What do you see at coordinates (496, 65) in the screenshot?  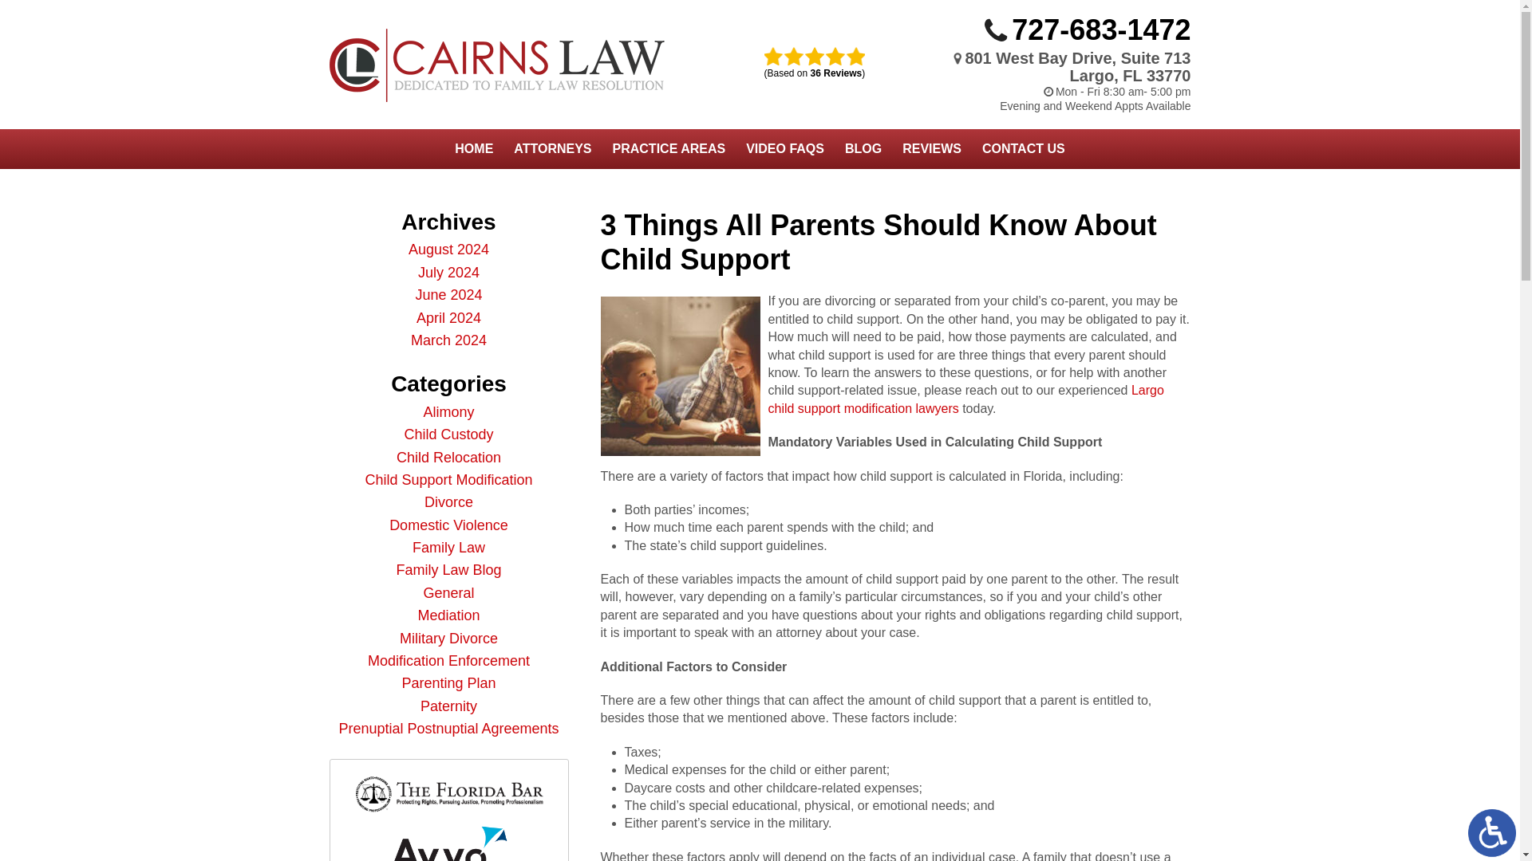 I see `Cairns Law` at bounding box center [496, 65].